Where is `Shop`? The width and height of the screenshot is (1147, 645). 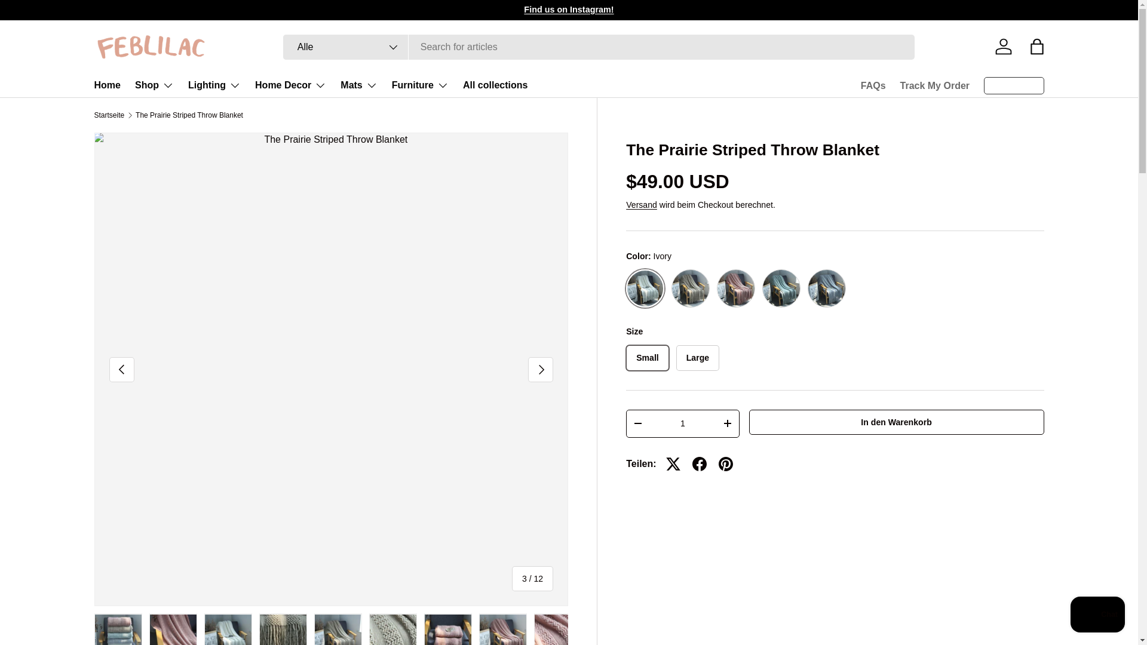 Shop is located at coordinates (154, 85).